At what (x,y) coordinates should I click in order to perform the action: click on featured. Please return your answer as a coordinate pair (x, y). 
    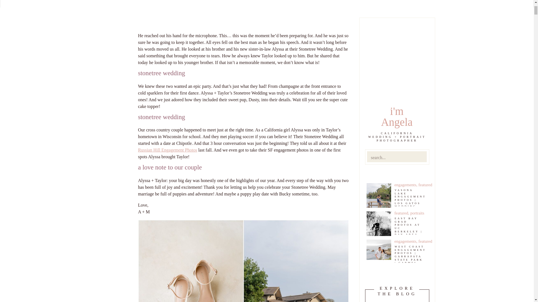
    Looking at the image, I should click on (425, 241).